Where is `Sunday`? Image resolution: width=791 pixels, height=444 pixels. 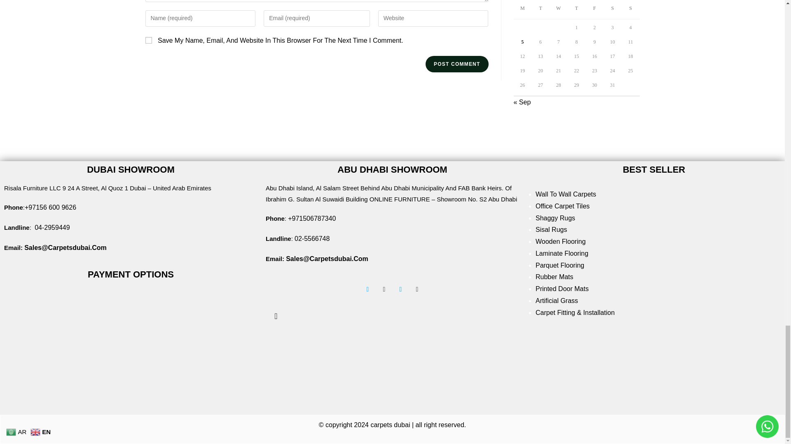
Sunday is located at coordinates (631, 9).